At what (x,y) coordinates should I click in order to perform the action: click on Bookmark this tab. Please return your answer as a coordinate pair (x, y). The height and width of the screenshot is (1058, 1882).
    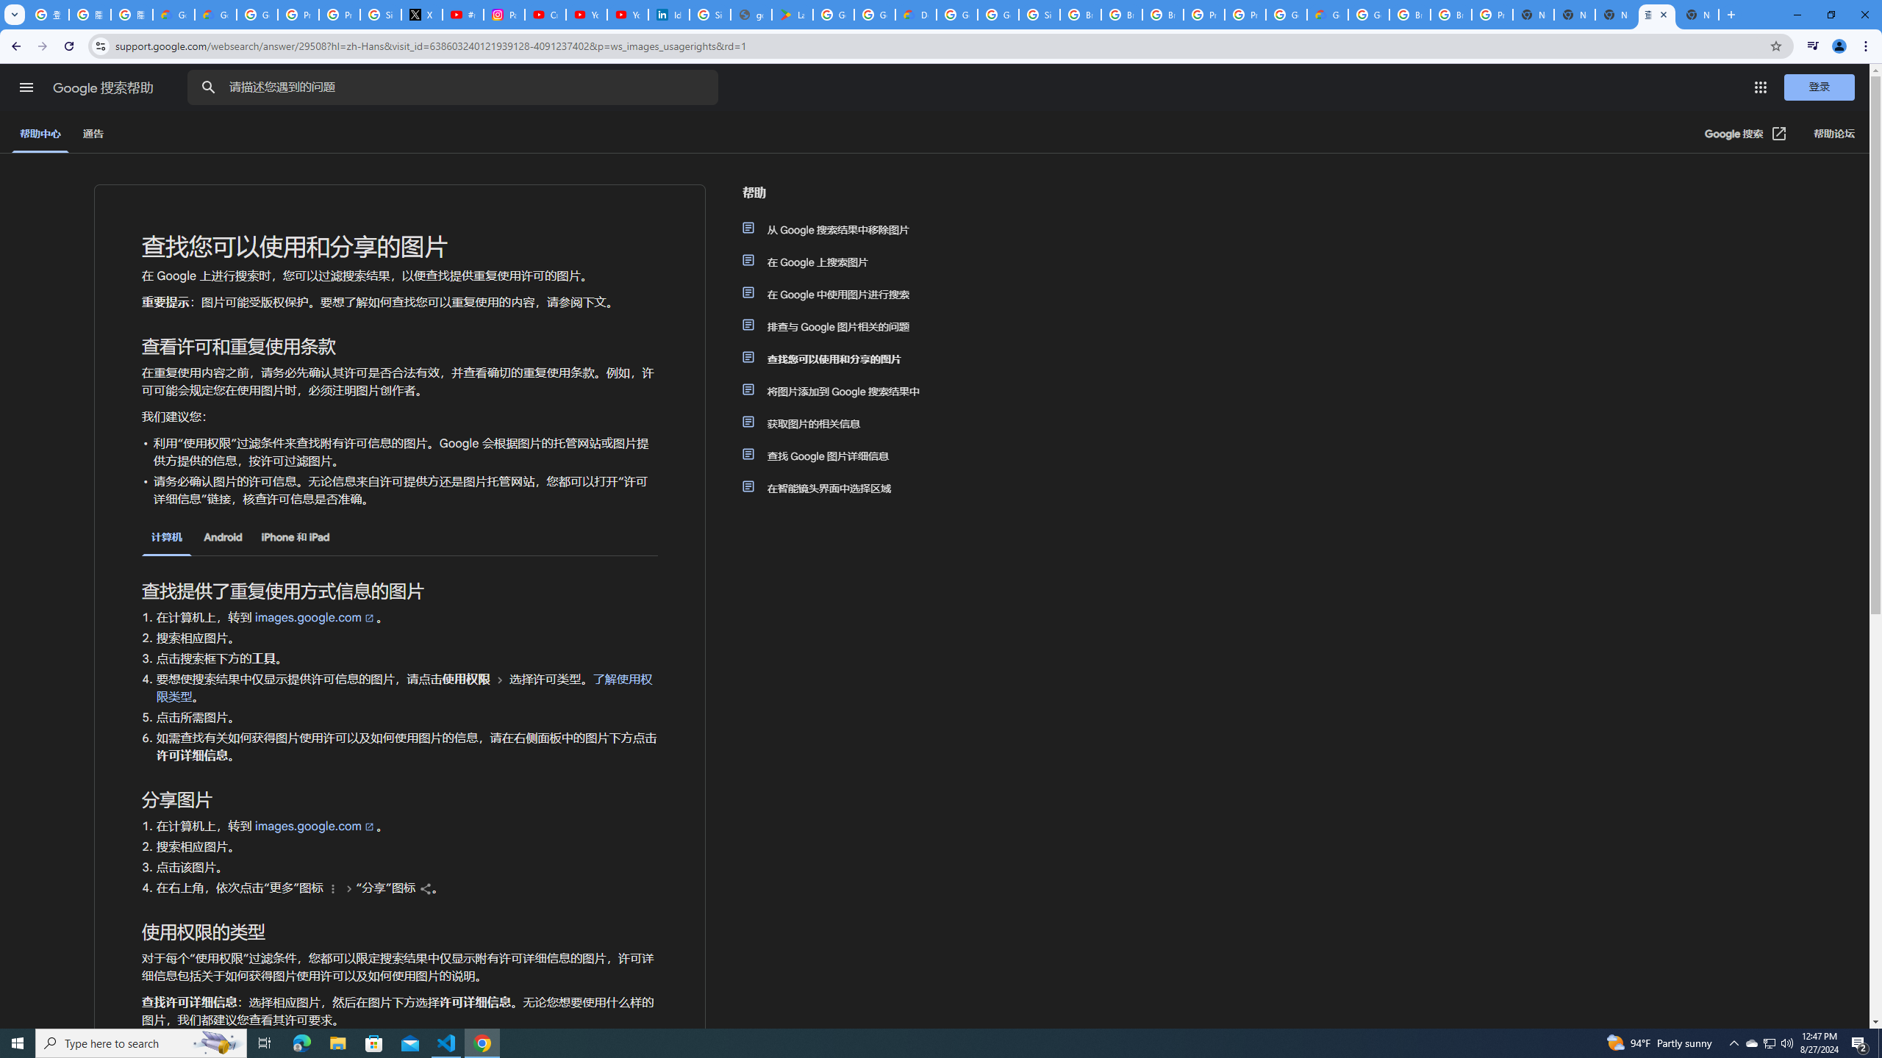
    Looking at the image, I should click on (1775, 46).